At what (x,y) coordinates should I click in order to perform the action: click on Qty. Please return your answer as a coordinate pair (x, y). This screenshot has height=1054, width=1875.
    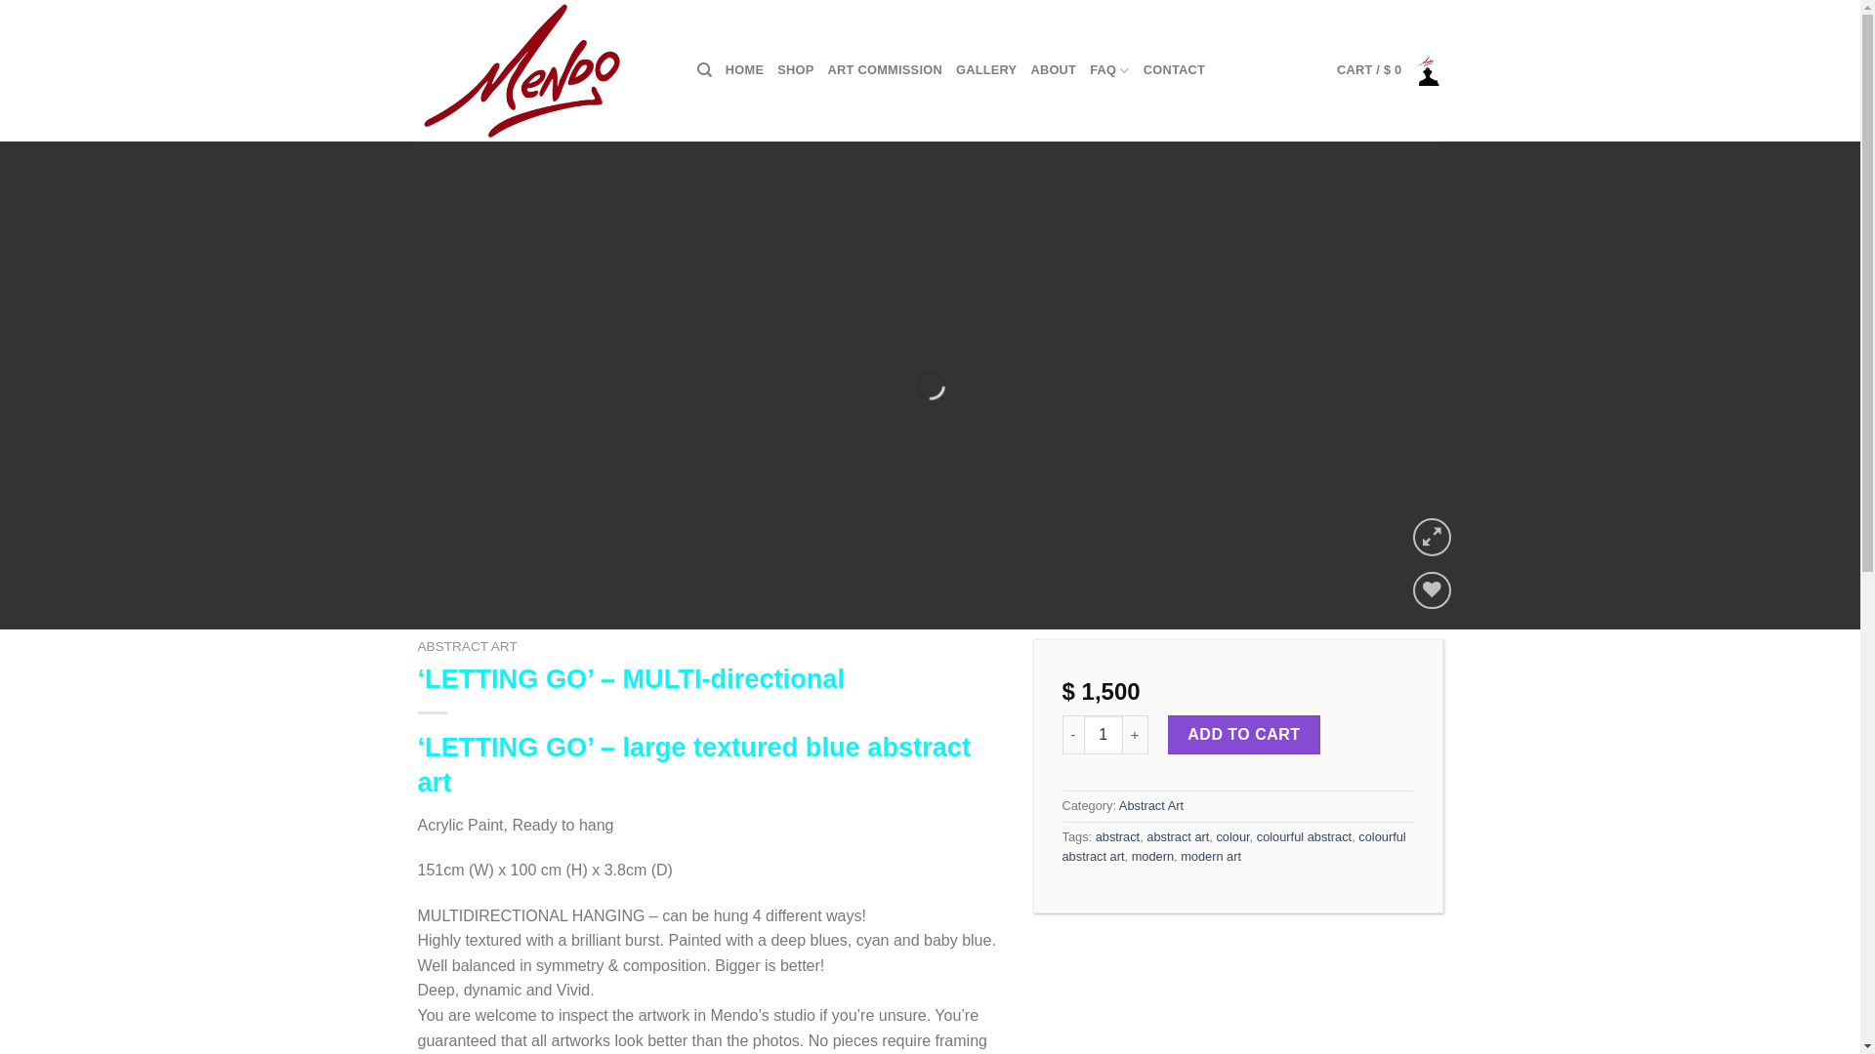
    Looking at the image, I should click on (1104, 735).